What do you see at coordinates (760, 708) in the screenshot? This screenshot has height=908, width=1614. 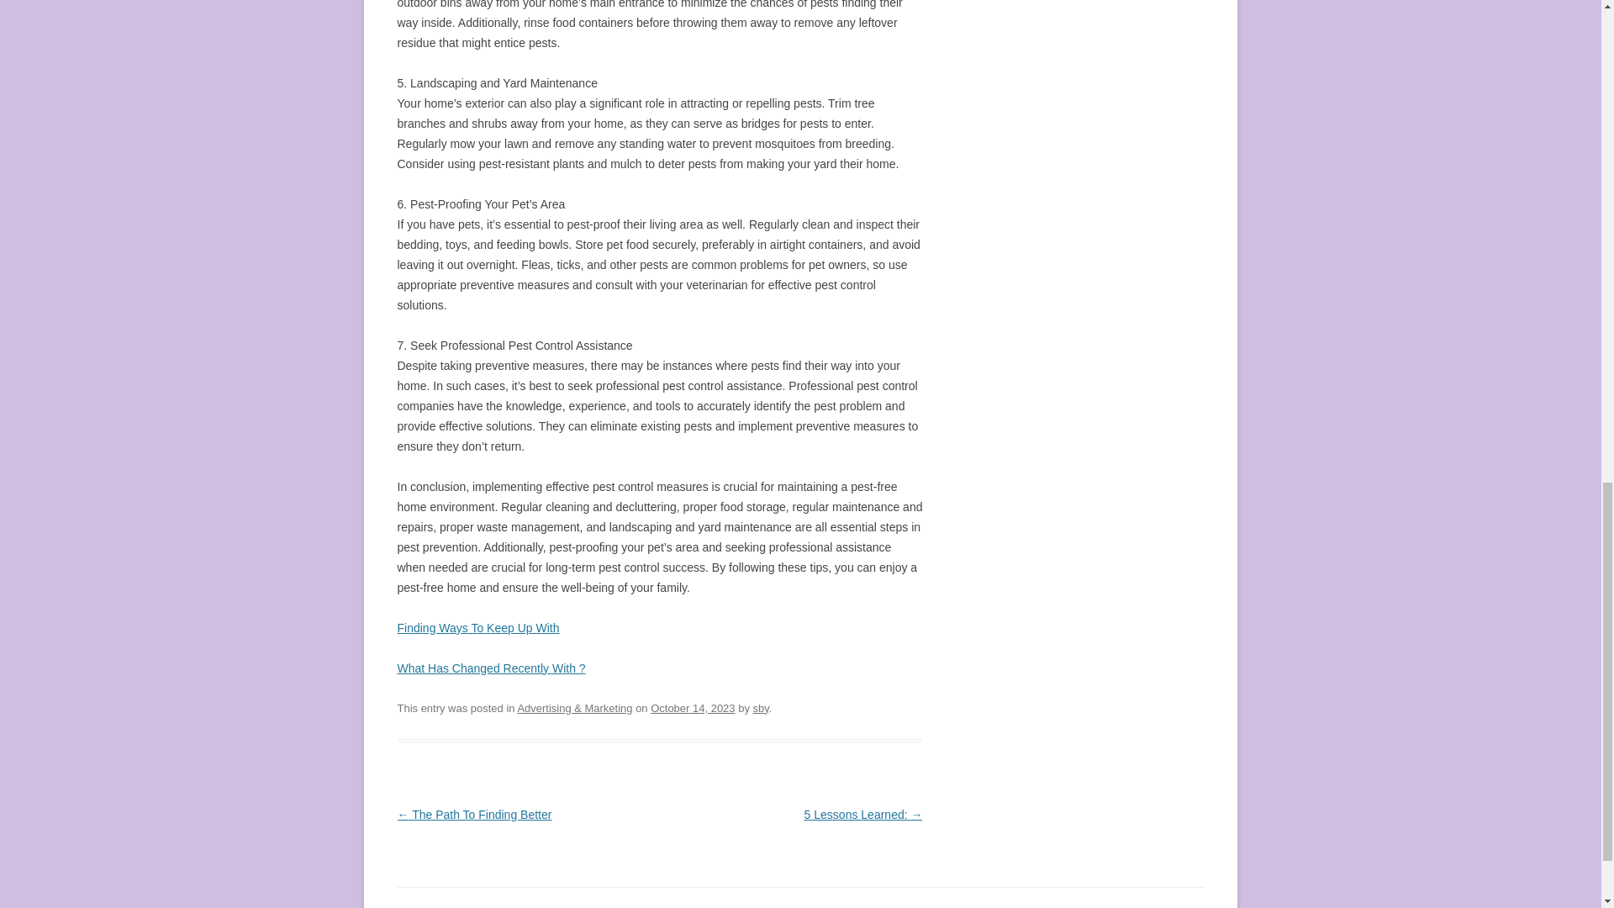 I see `sby` at bounding box center [760, 708].